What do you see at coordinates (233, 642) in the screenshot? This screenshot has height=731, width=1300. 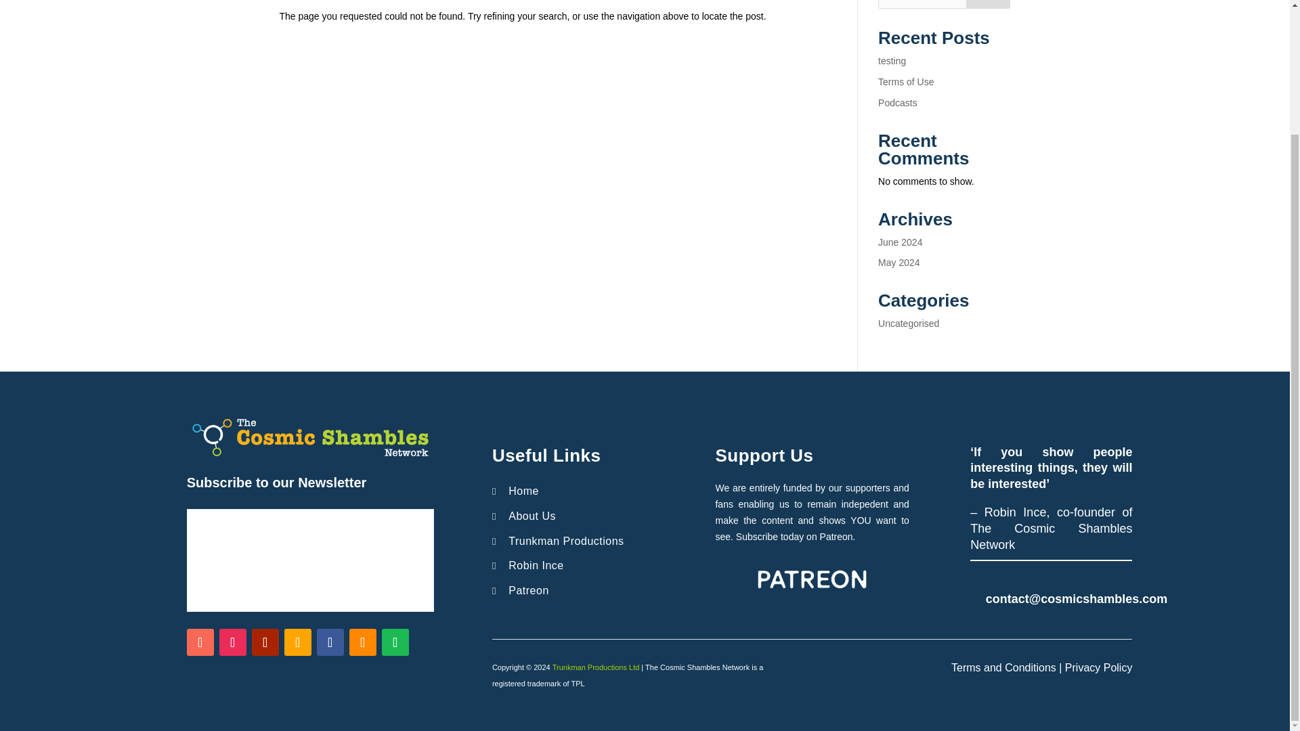 I see `Follow on Instagram` at bounding box center [233, 642].